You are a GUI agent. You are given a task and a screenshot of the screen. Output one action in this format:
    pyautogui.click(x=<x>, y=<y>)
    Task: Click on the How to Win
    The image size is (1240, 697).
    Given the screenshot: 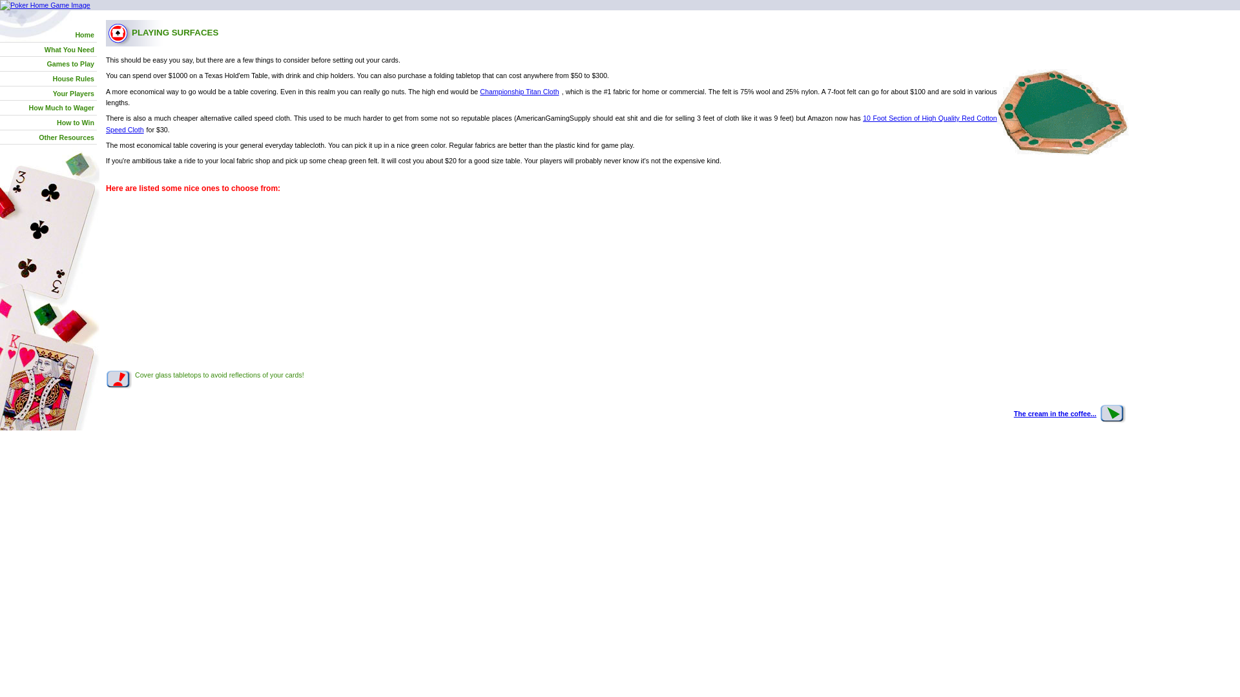 What is the action you would take?
    pyautogui.click(x=76, y=124)
    